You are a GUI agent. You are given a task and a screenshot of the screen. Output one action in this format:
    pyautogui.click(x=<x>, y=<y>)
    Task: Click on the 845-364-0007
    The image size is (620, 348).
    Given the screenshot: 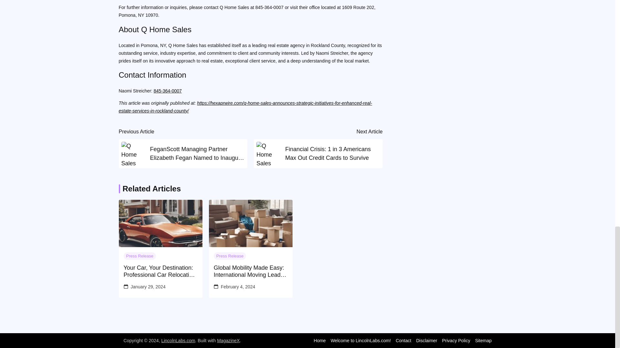 What is the action you would take?
    pyautogui.click(x=168, y=91)
    